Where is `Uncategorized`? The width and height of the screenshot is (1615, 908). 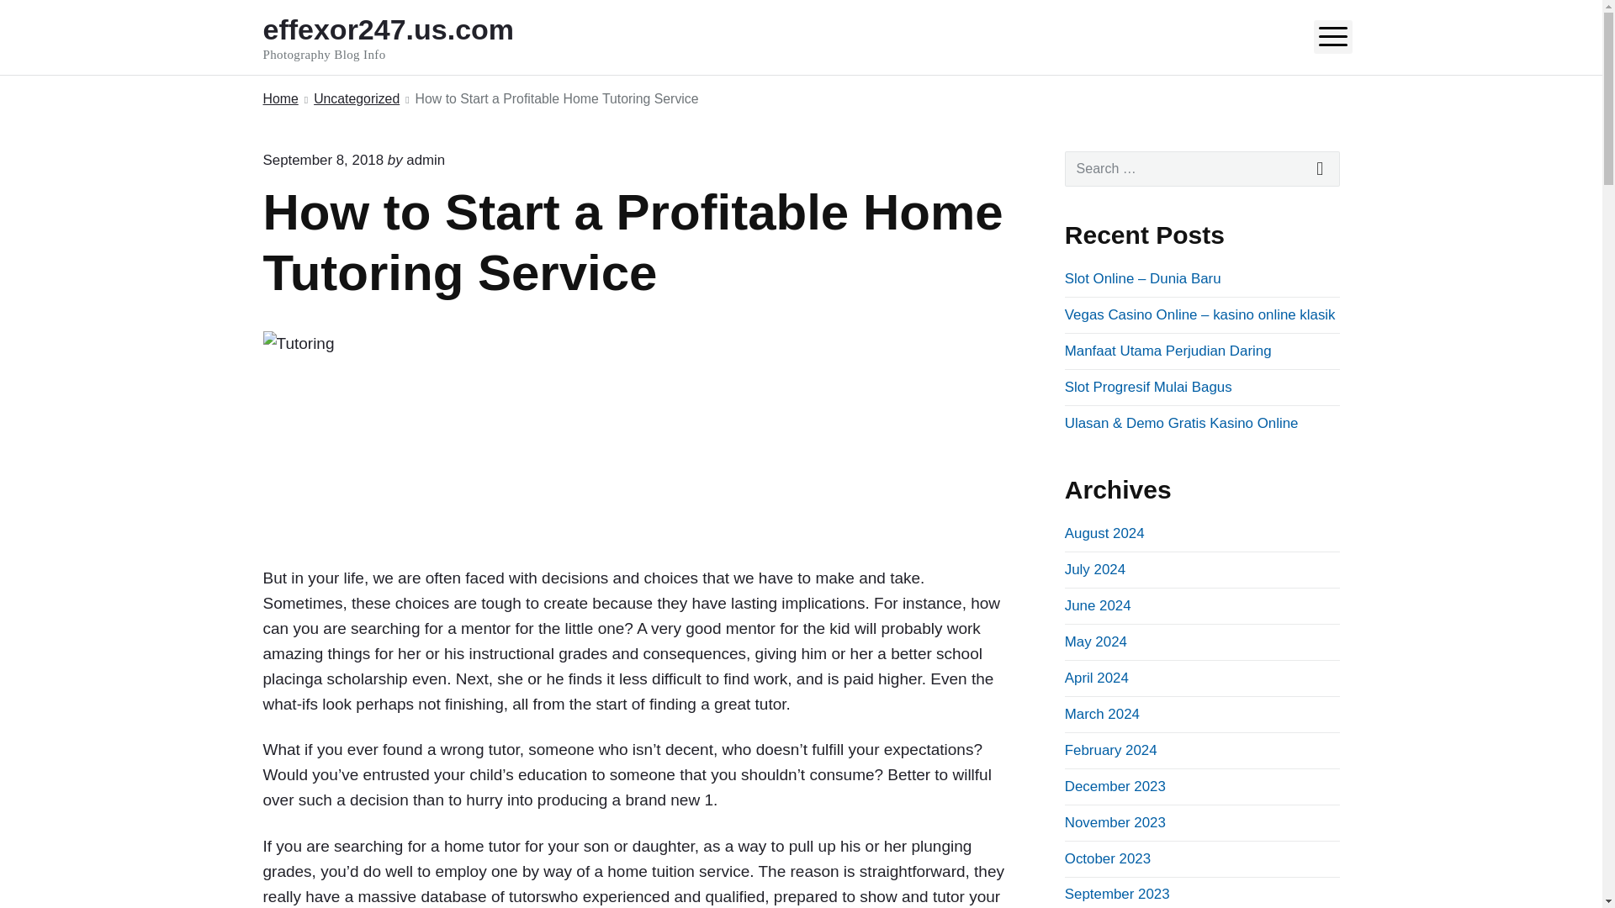
Uncategorized is located at coordinates (356, 99).